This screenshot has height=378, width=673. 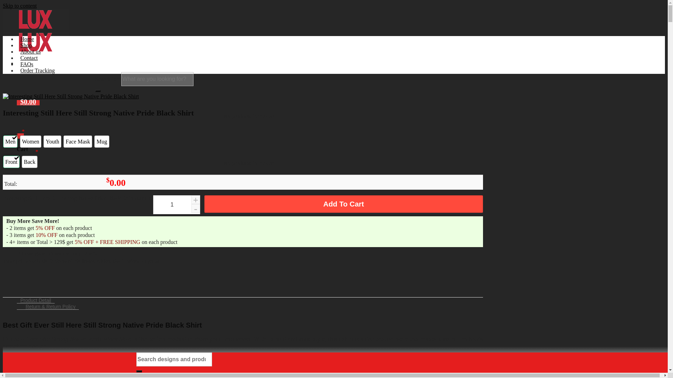 What do you see at coordinates (102, 141) in the screenshot?
I see `Mug` at bounding box center [102, 141].